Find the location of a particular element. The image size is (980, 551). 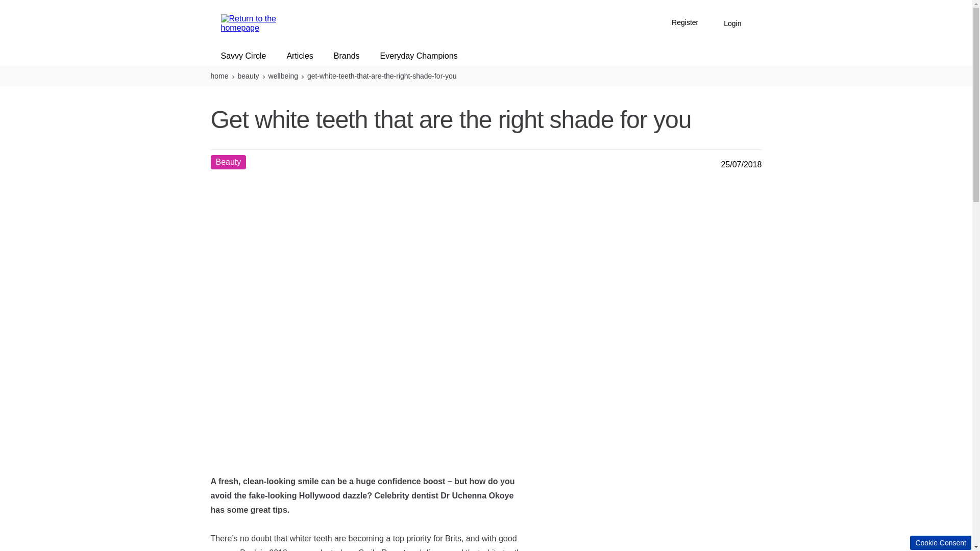

Login is located at coordinates (732, 23).